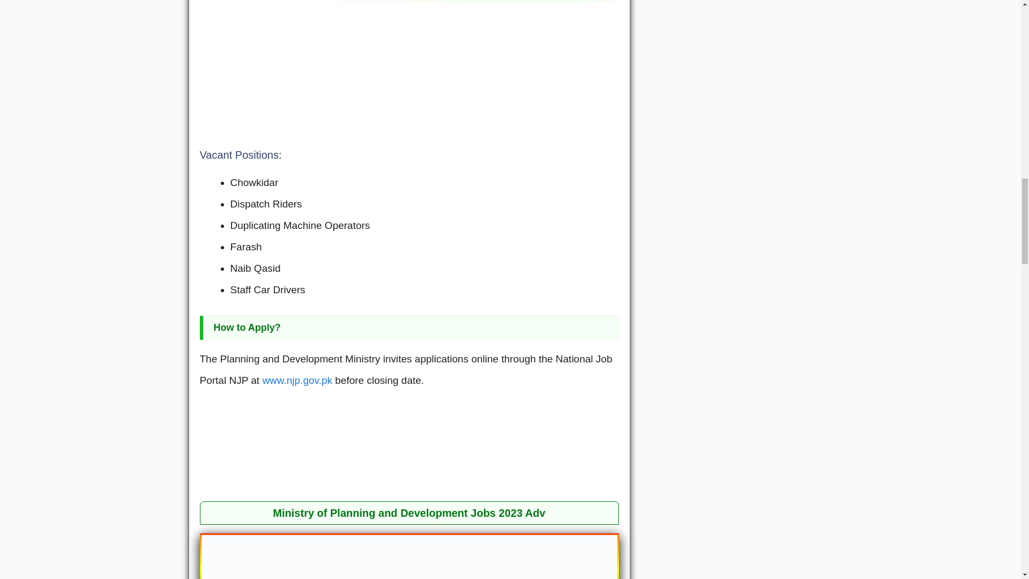  What do you see at coordinates (297, 380) in the screenshot?
I see `www.njp.gov.pk` at bounding box center [297, 380].